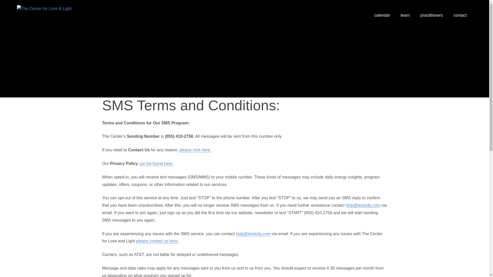  I want to click on learn , so click(406, 15).